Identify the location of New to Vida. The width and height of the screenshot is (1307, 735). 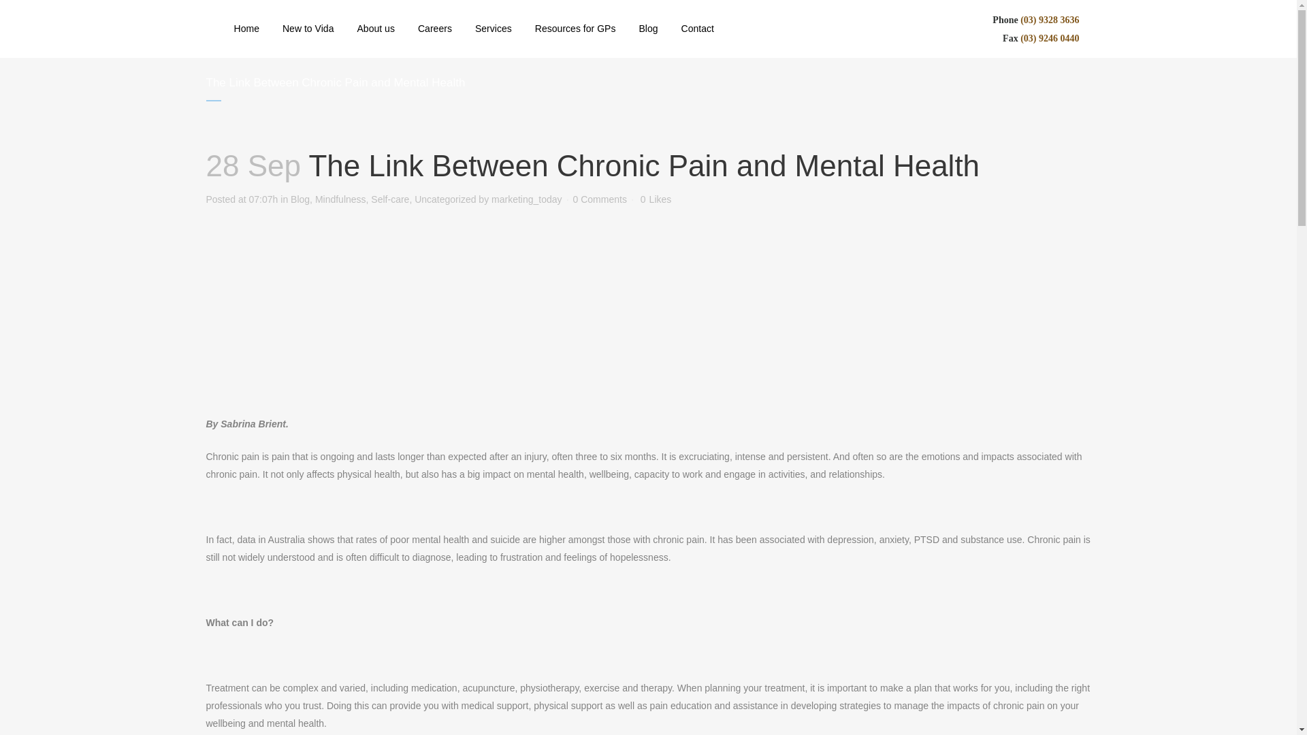
(308, 29).